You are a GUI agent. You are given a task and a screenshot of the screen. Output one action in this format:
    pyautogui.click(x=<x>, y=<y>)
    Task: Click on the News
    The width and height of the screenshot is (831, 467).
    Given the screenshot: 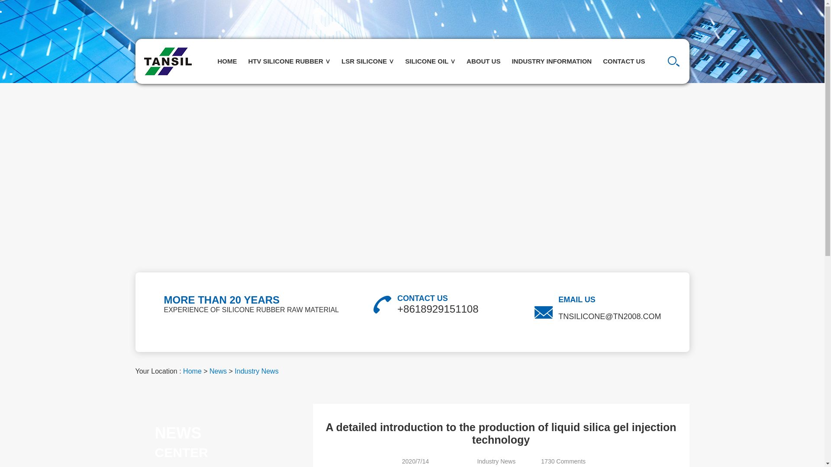 What is the action you would take?
    pyautogui.click(x=218, y=371)
    